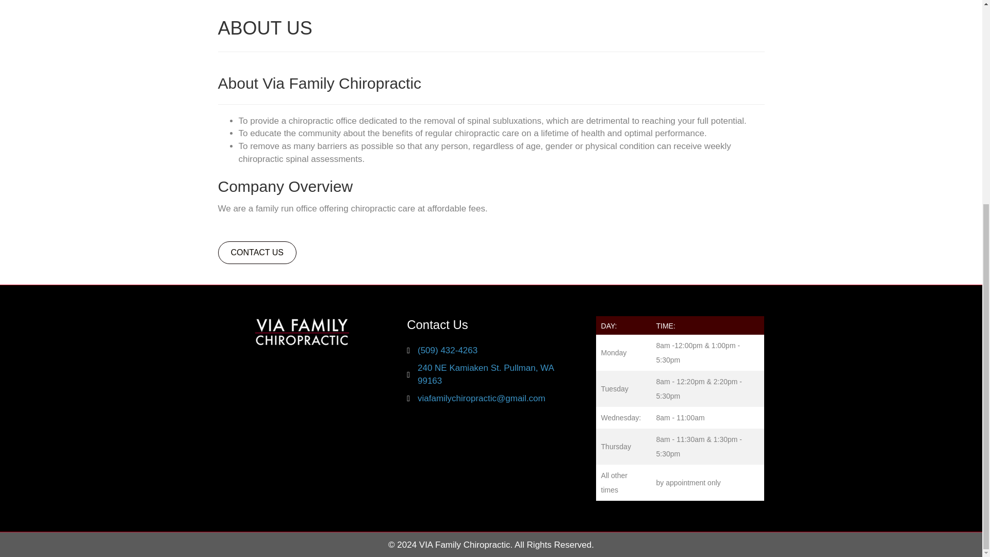 The height and width of the screenshot is (557, 990). What do you see at coordinates (257, 252) in the screenshot?
I see `CONTACT US` at bounding box center [257, 252].